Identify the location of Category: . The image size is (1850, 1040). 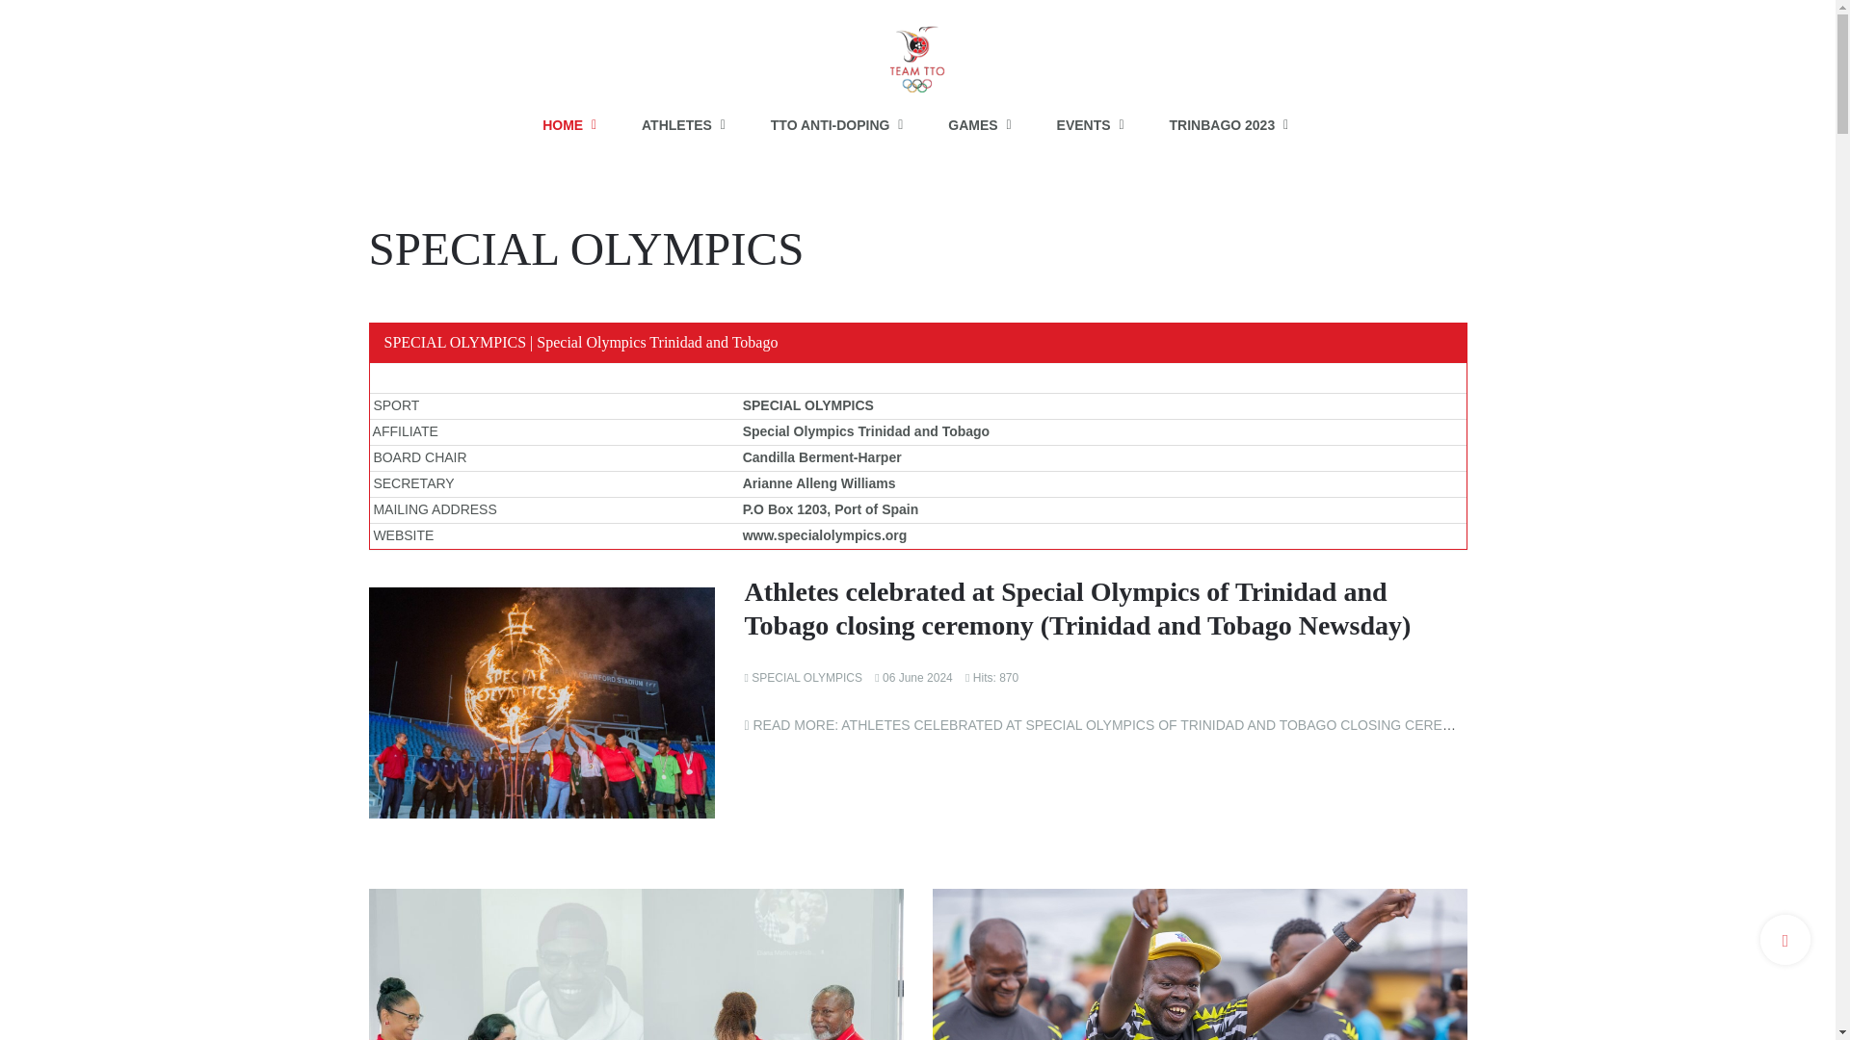
(802, 678).